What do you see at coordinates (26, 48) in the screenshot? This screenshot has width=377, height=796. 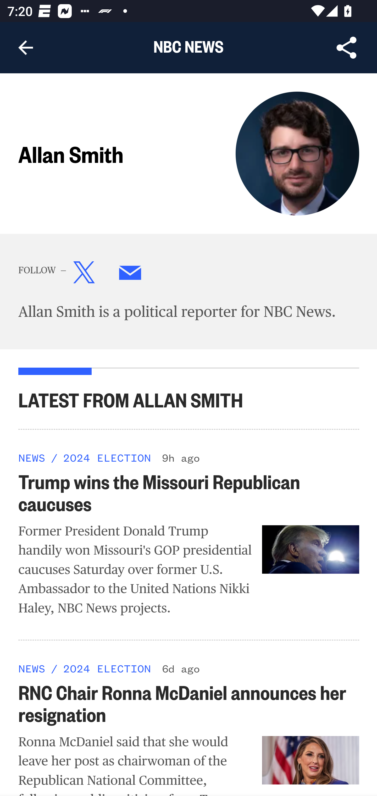 I see `Navigate up` at bounding box center [26, 48].